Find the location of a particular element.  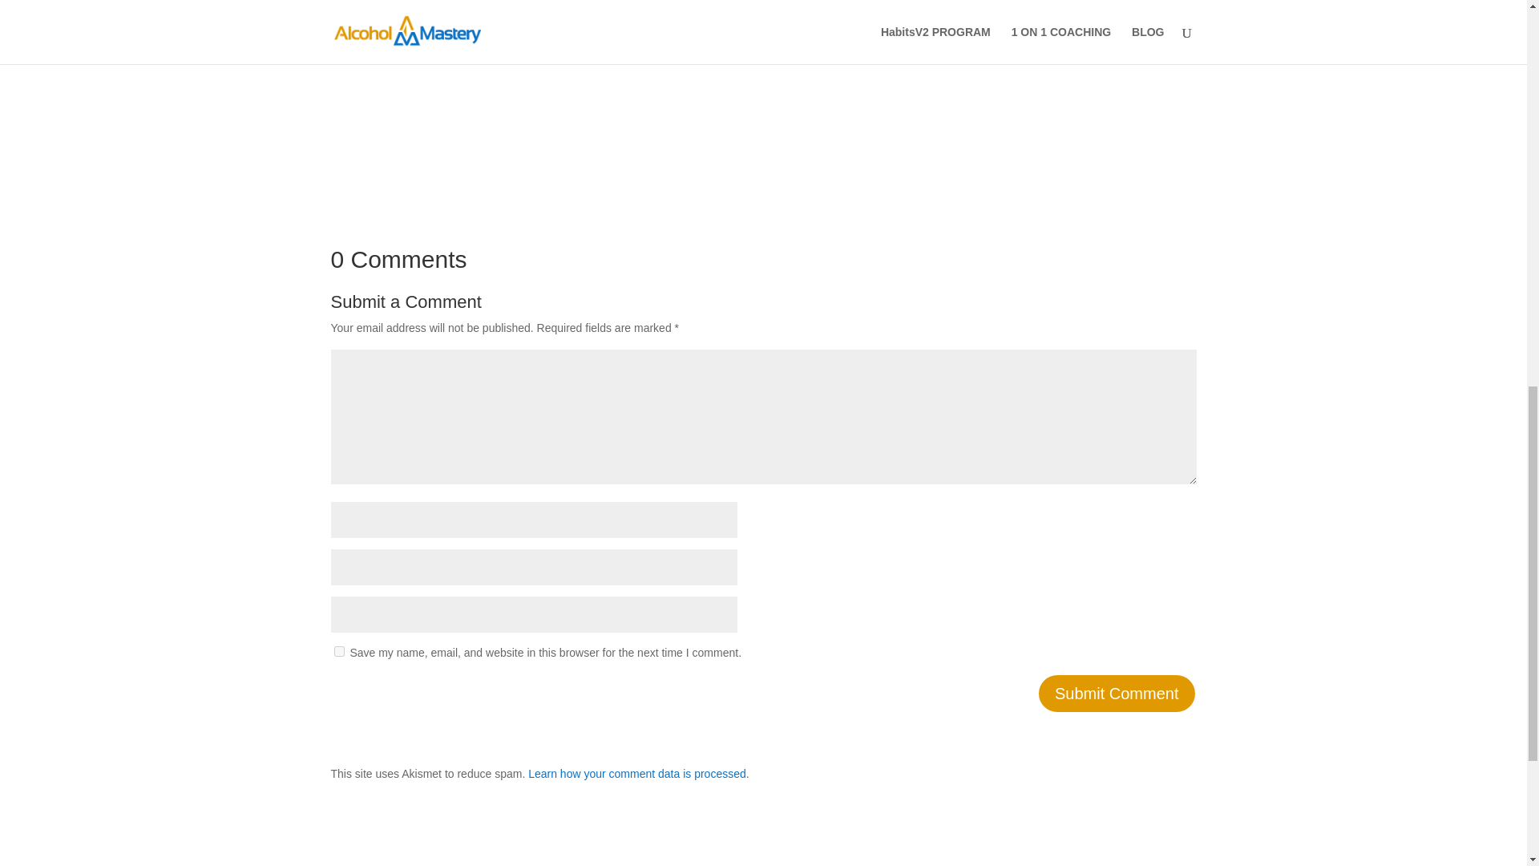

Learn how your comment data is processed is located at coordinates (636, 773).